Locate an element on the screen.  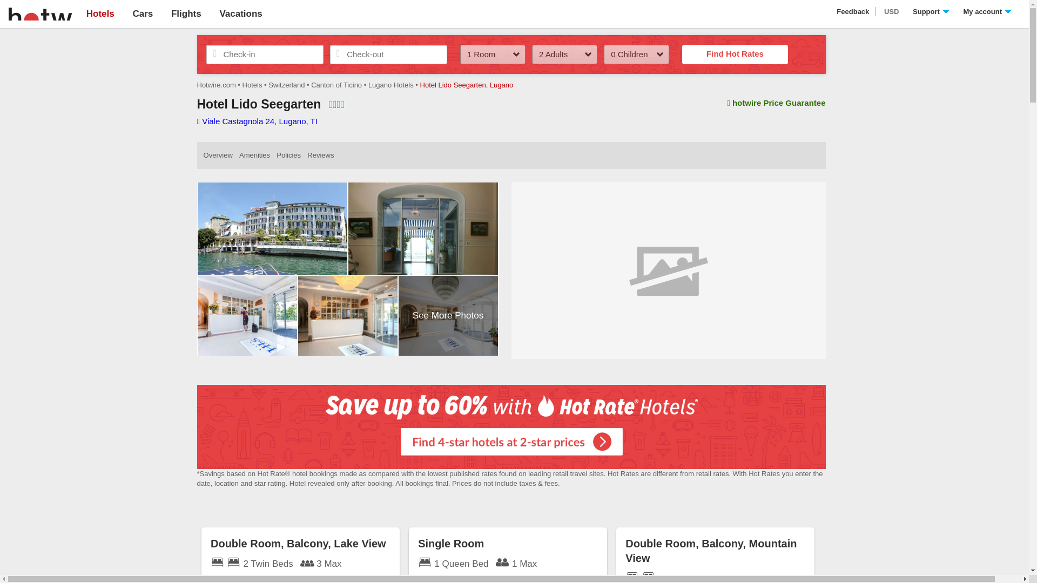
Feedback is located at coordinates (853, 12).